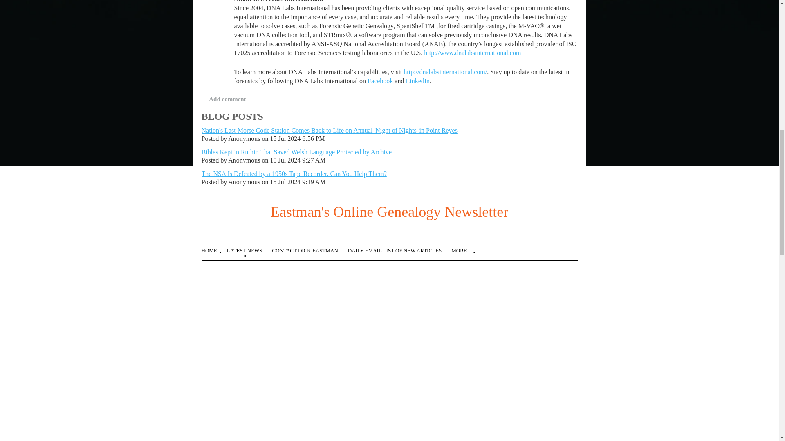 Image resolution: width=785 pixels, height=441 pixels. What do you see at coordinates (213, 249) in the screenshot?
I see `Home` at bounding box center [213, 249].